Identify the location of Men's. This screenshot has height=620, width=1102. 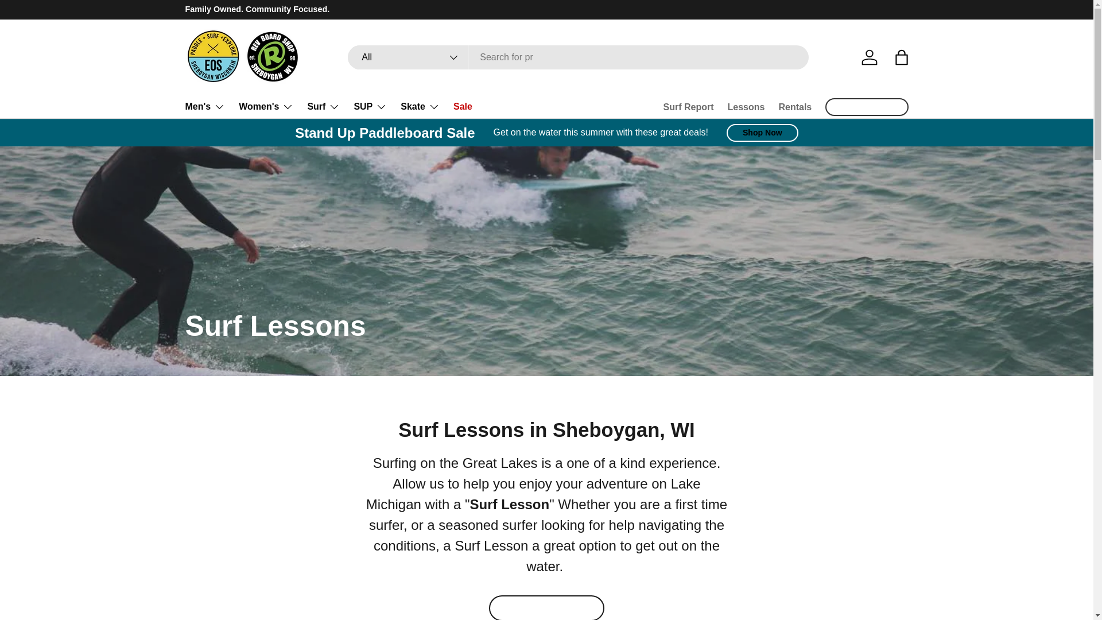
(204, 107).